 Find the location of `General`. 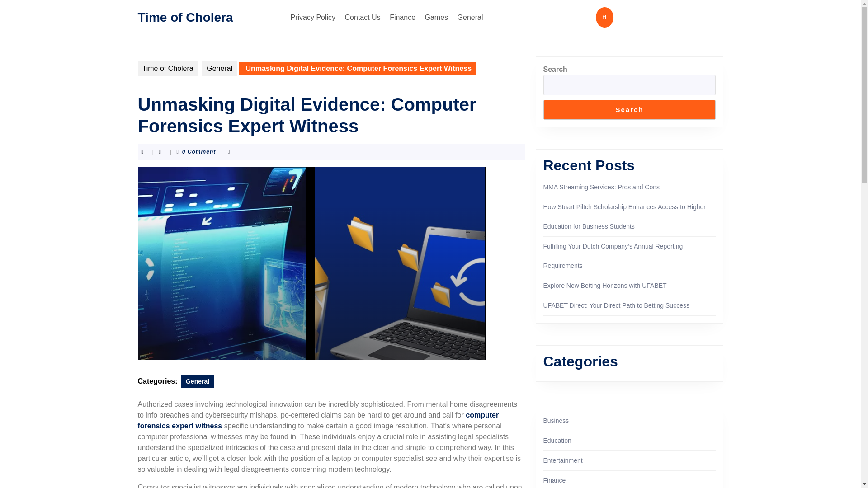

General is located at coordinates (470, 17).